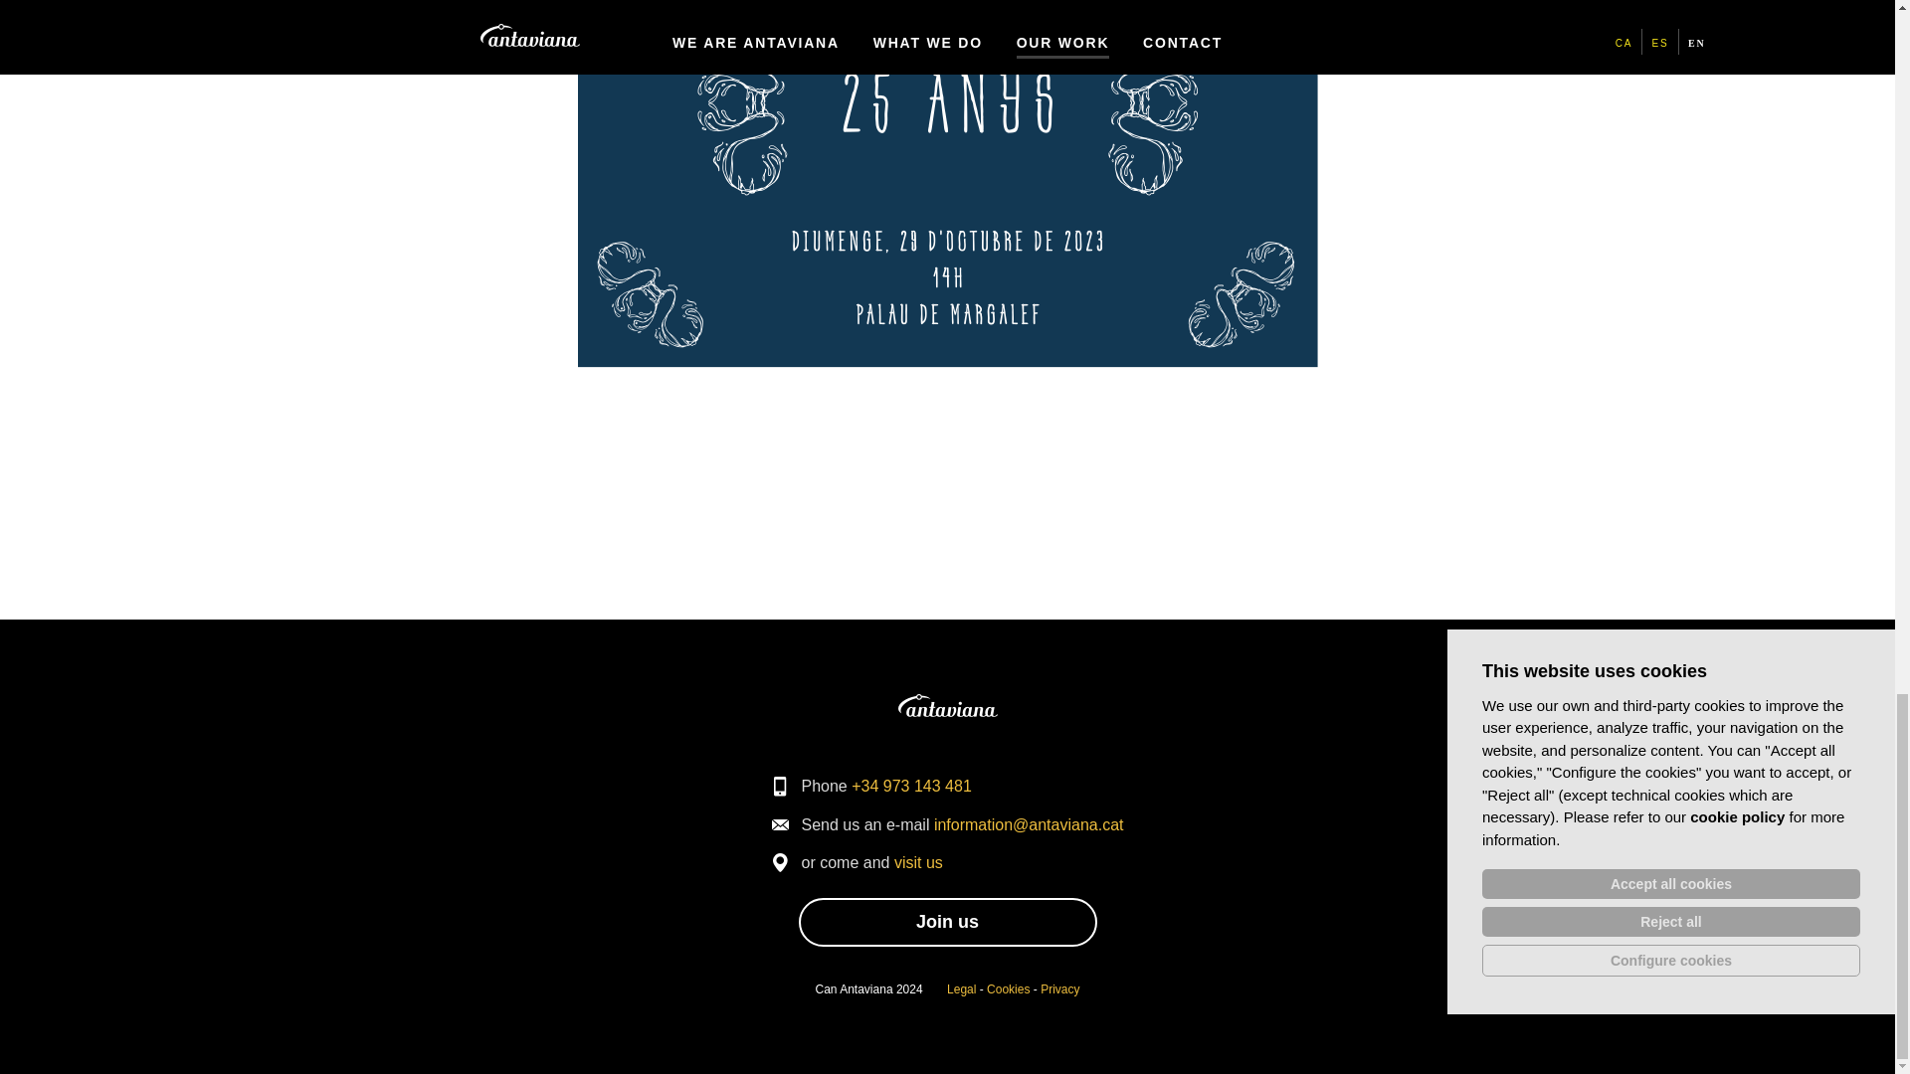 Image resolution: width=1910 pixels, height=1074 pixels. What do you see at coordinates (1059, 989) in the screenshot?
I see `Privacy` at bounding box center [1059, 989].